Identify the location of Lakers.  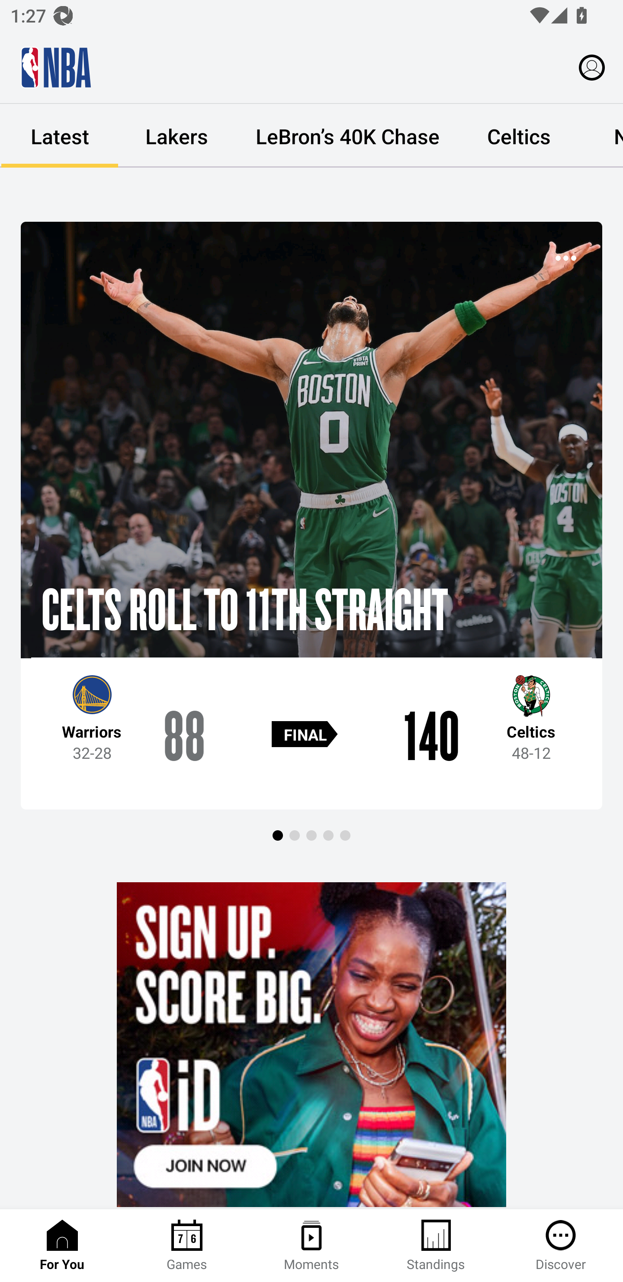
(177, 136).